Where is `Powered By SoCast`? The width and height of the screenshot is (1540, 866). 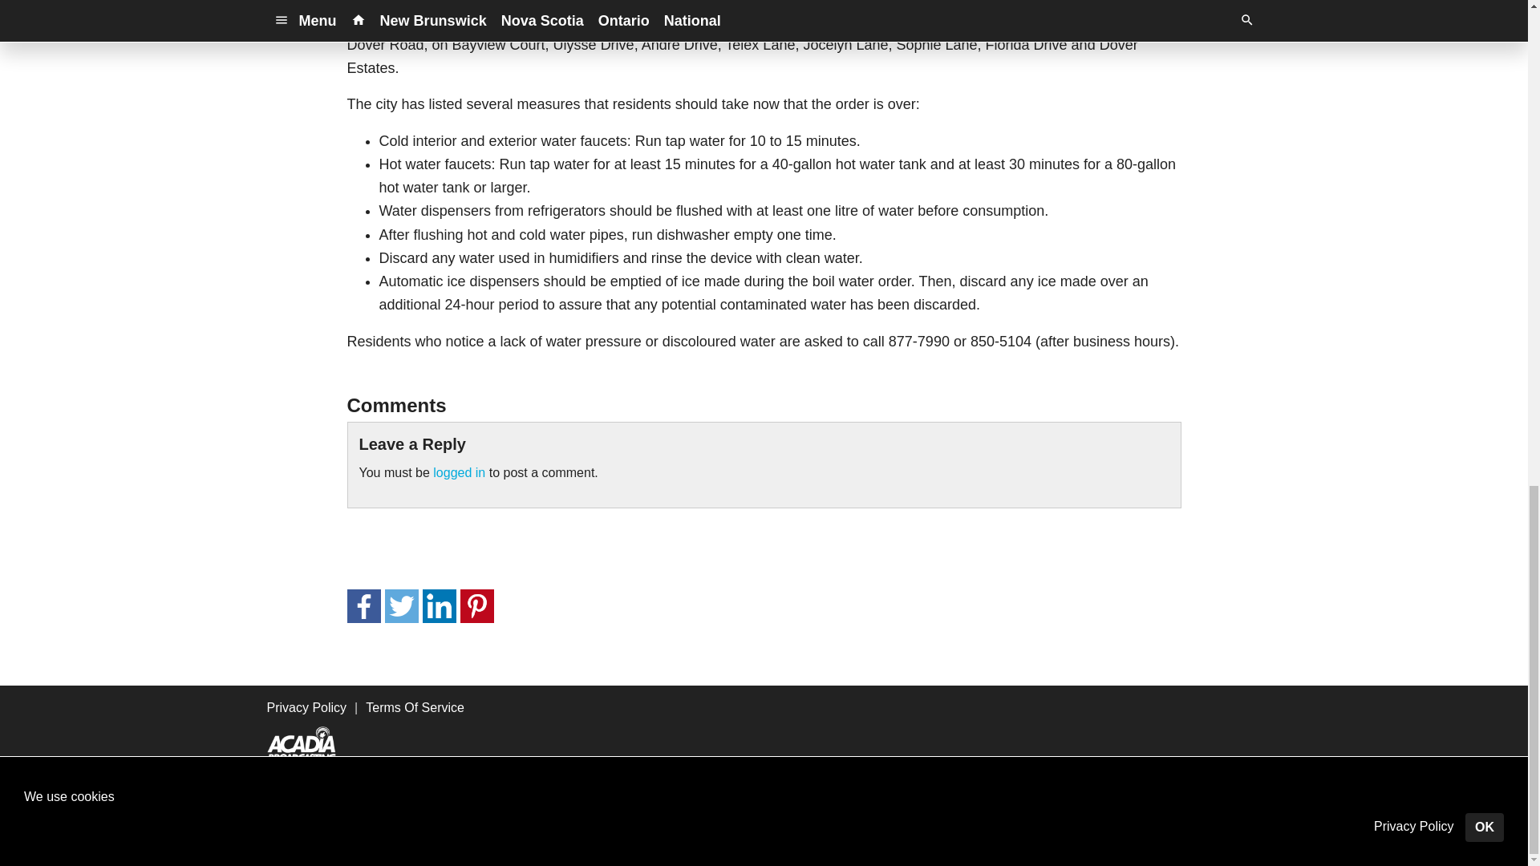
Powered By SoCast is located at coordinates (353, 843).